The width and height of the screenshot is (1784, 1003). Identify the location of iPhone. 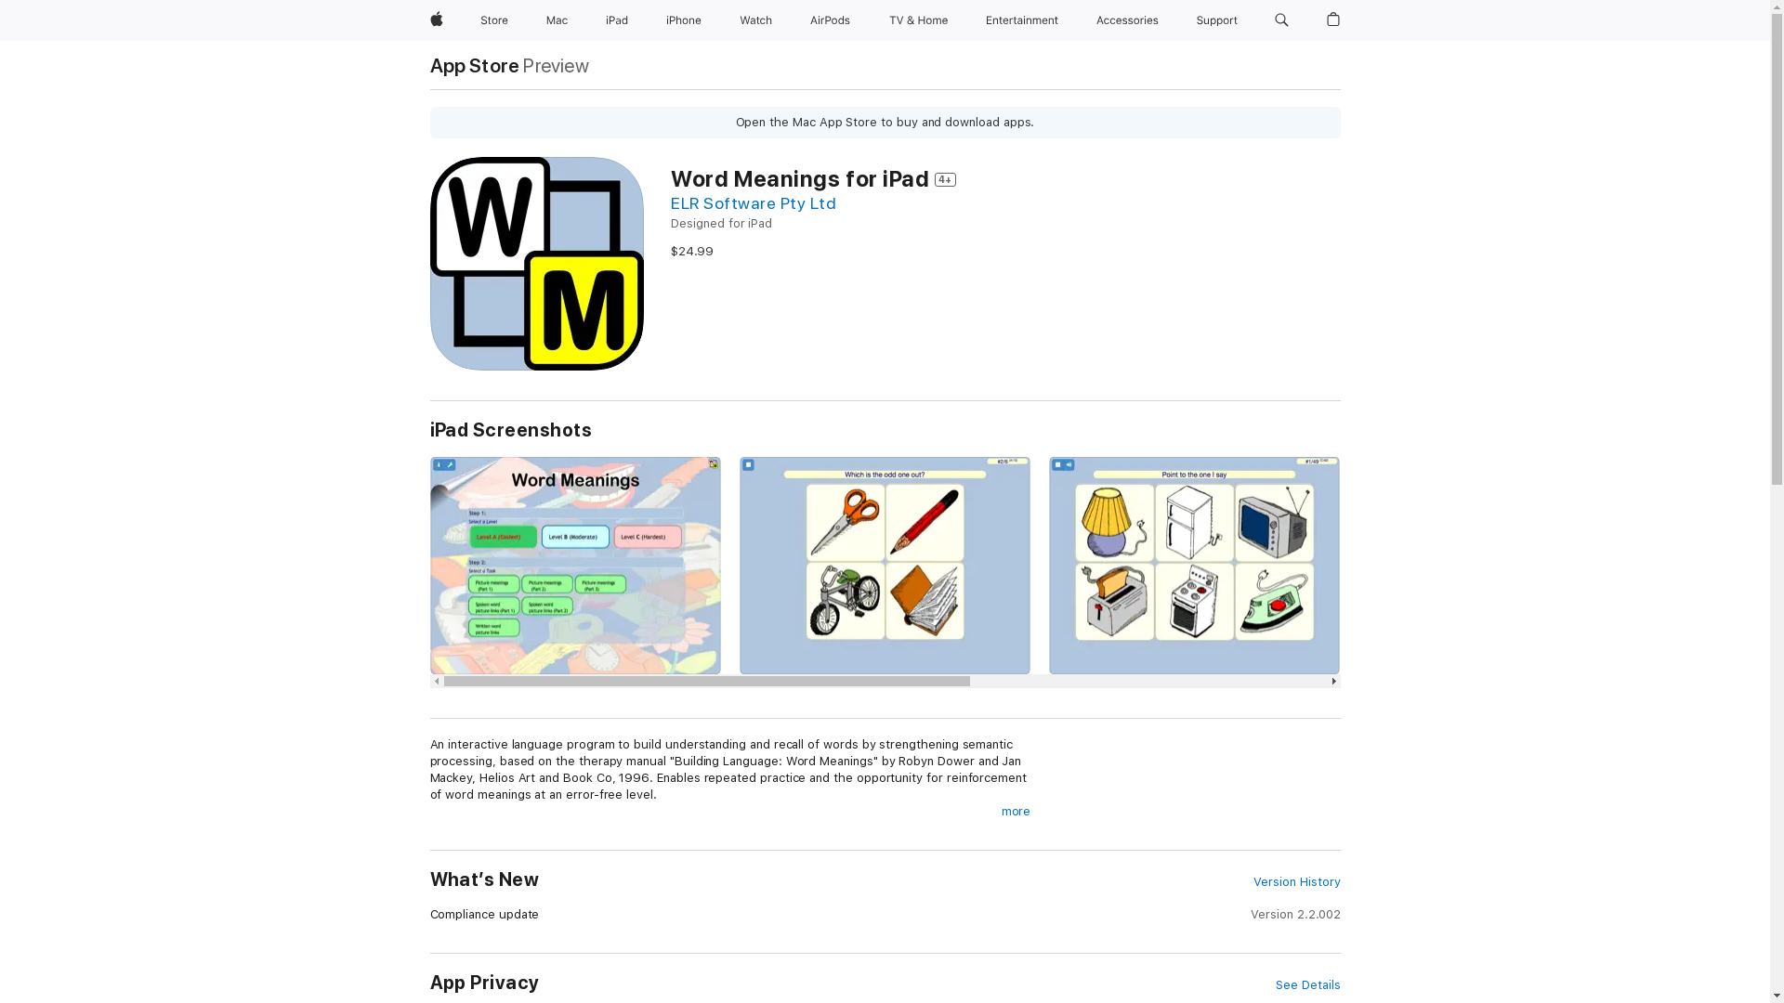
(684, 20).